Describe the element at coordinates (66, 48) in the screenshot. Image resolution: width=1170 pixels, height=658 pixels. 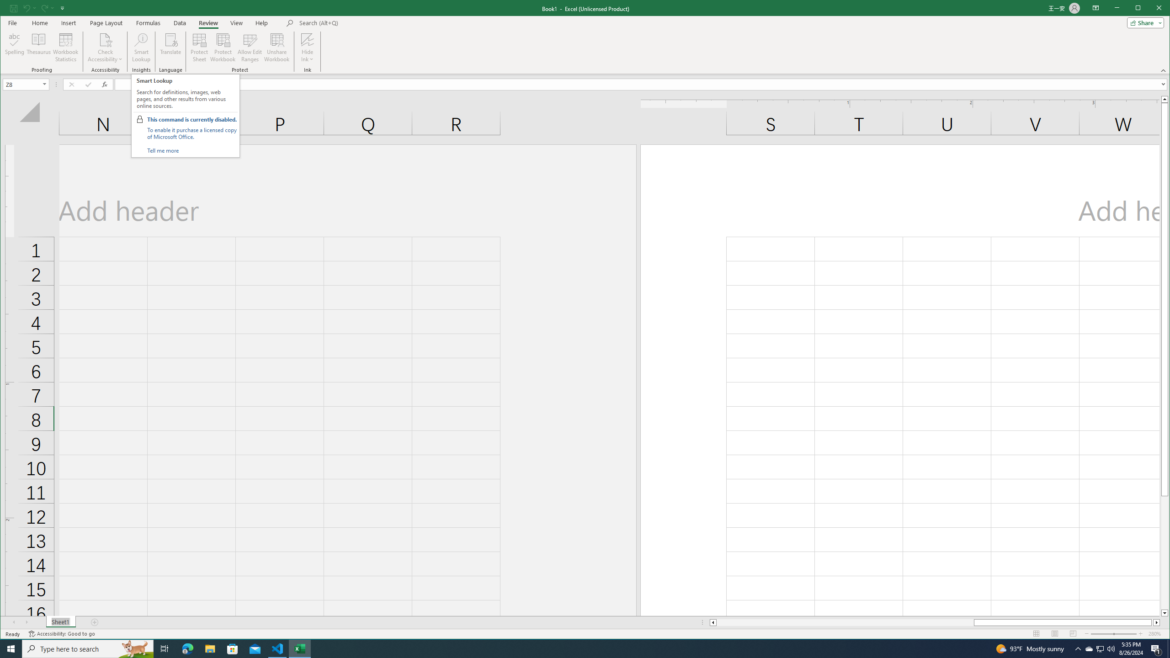
I see `Workbook Statistics` at that location.